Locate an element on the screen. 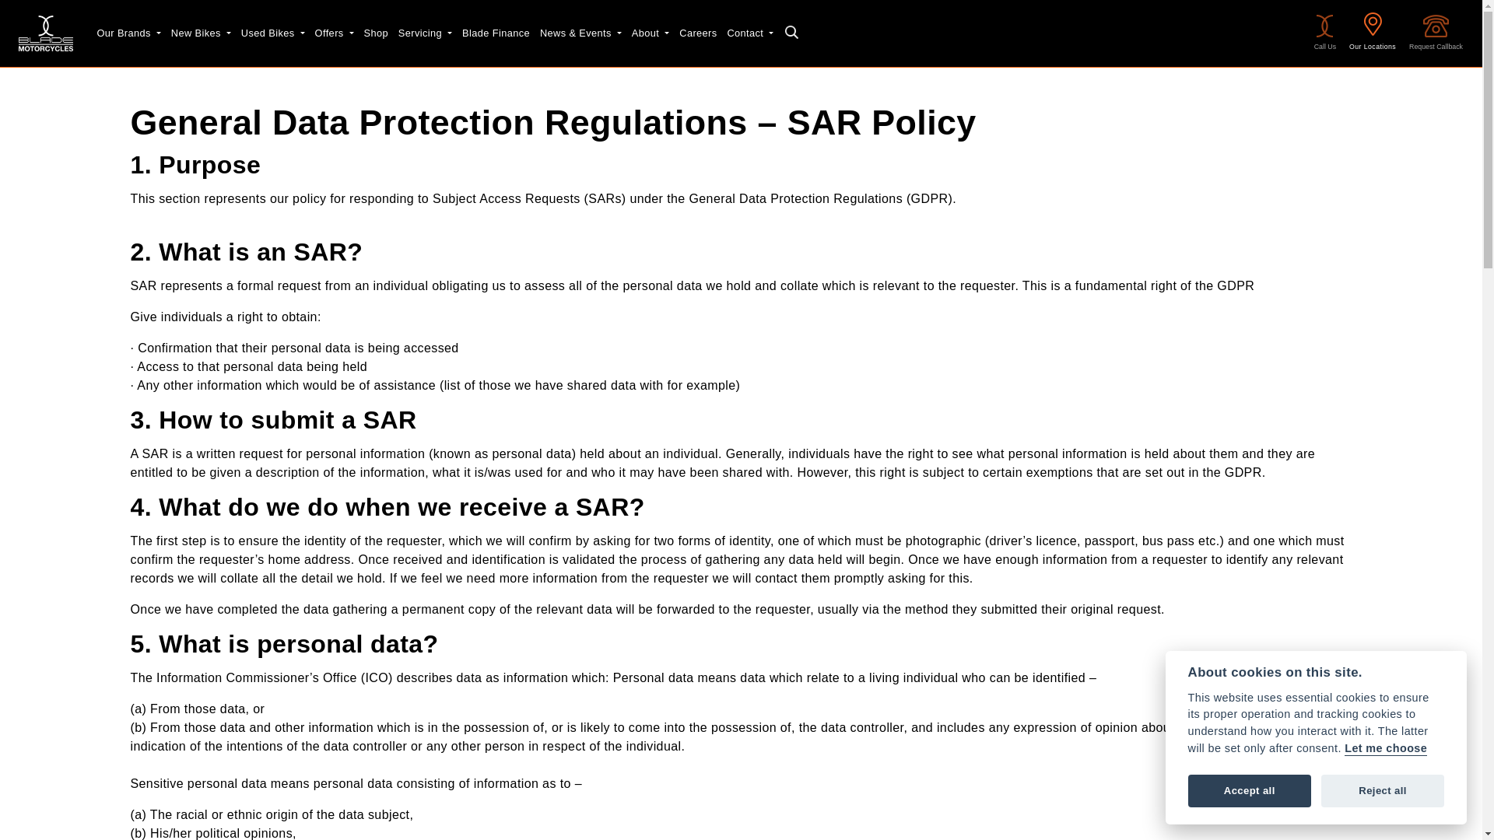 The width and height of the screenshot is (1494, 840). Offers is located at coordinates (333, 33).